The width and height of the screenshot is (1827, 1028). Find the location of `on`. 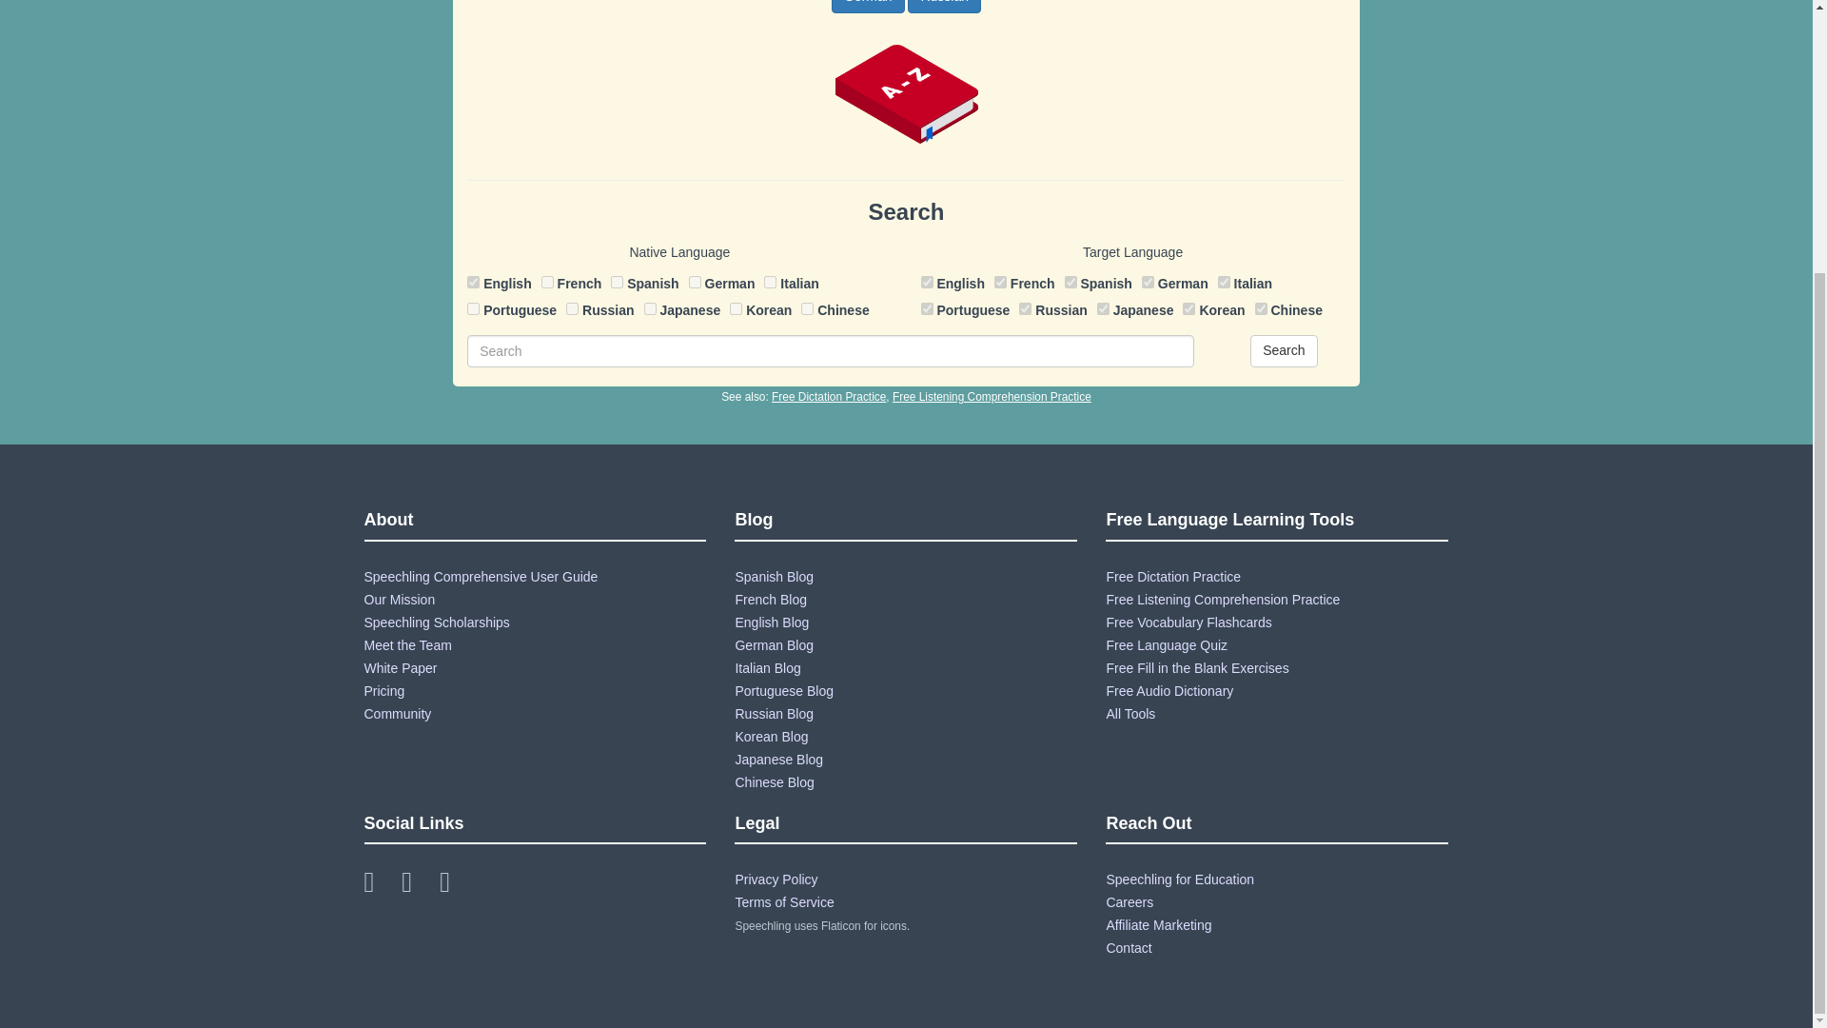

on is located at coordinates (546, 282).